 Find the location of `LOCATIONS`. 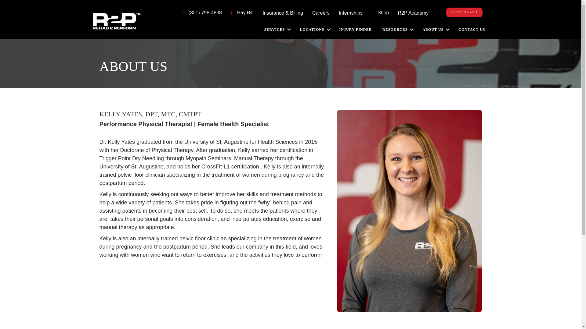

LOCATIONS is located at coordinates (314, 29).